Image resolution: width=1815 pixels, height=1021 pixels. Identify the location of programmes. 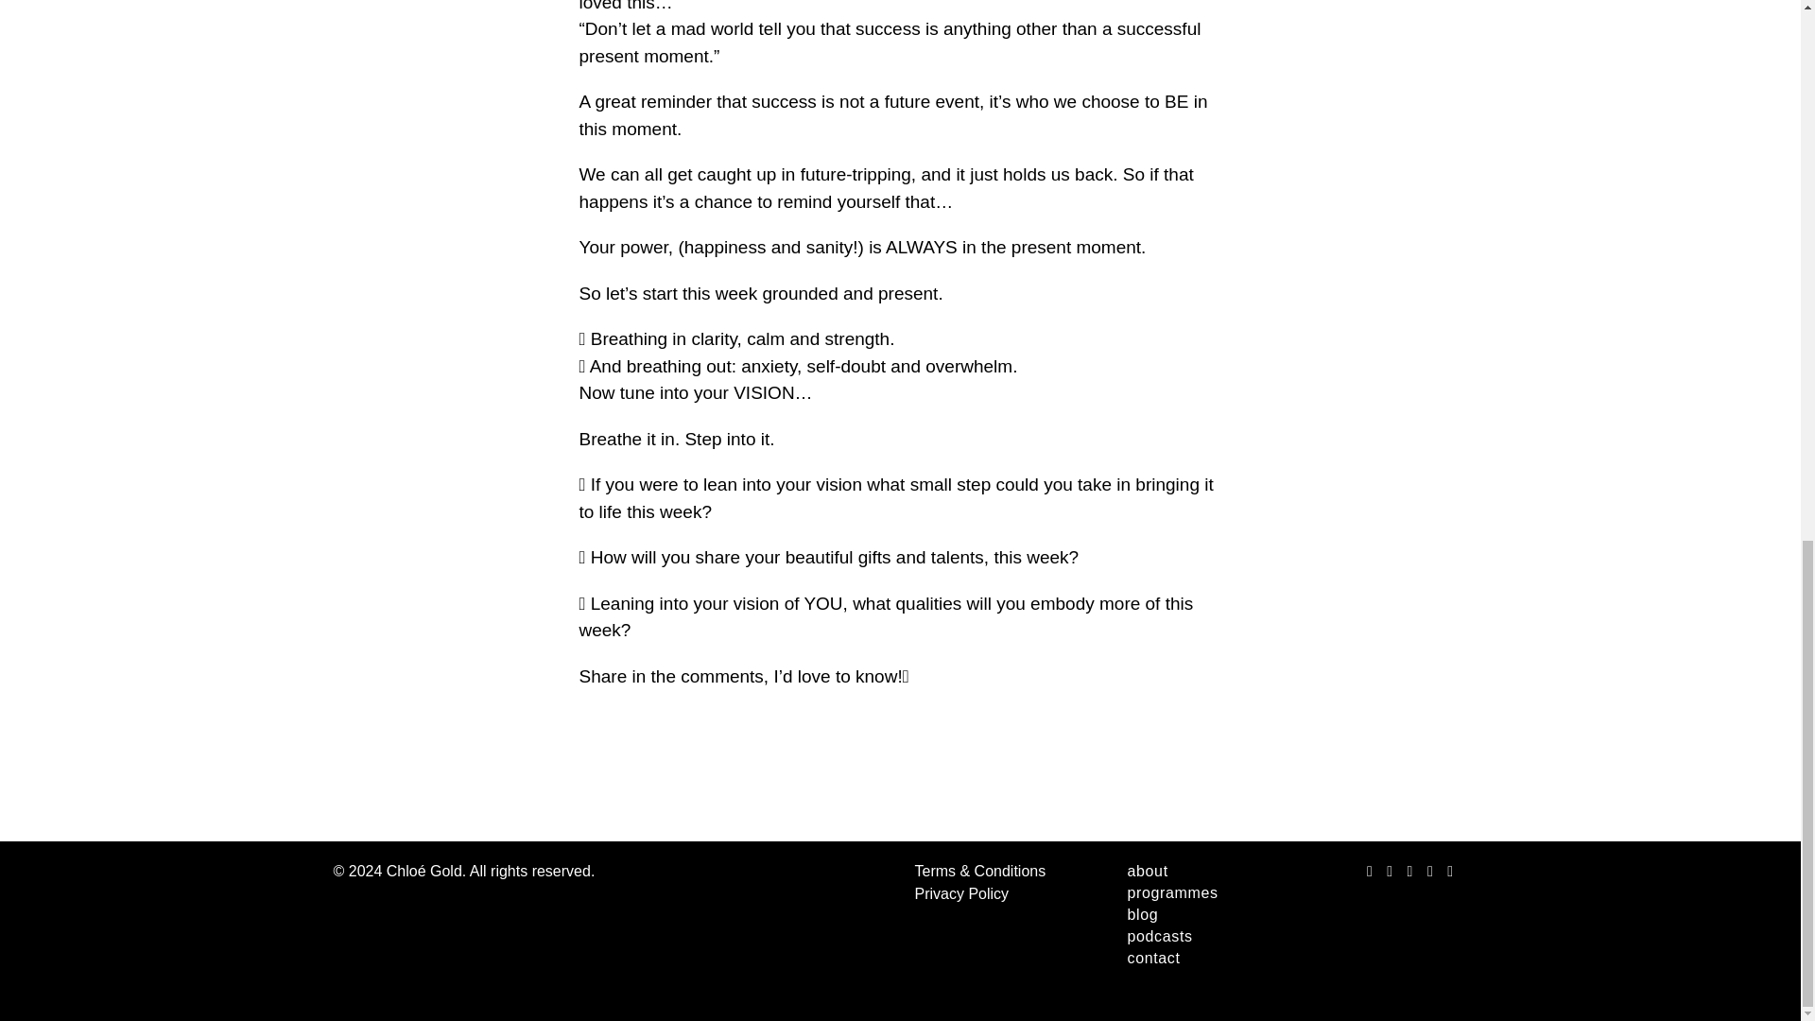
(1189, 893).